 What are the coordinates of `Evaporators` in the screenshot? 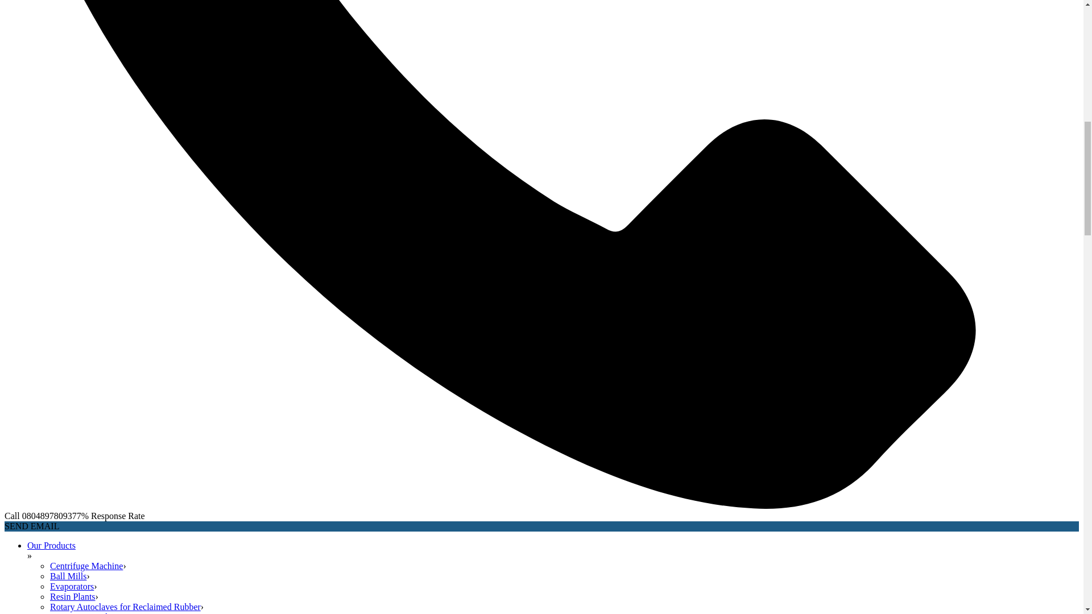 It's located at (72, 586).